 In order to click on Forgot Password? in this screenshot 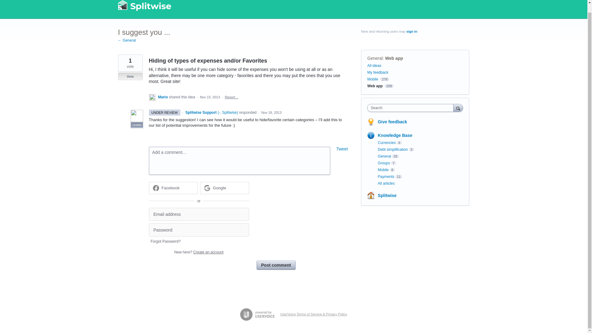, I will do `click(165, 241)`.